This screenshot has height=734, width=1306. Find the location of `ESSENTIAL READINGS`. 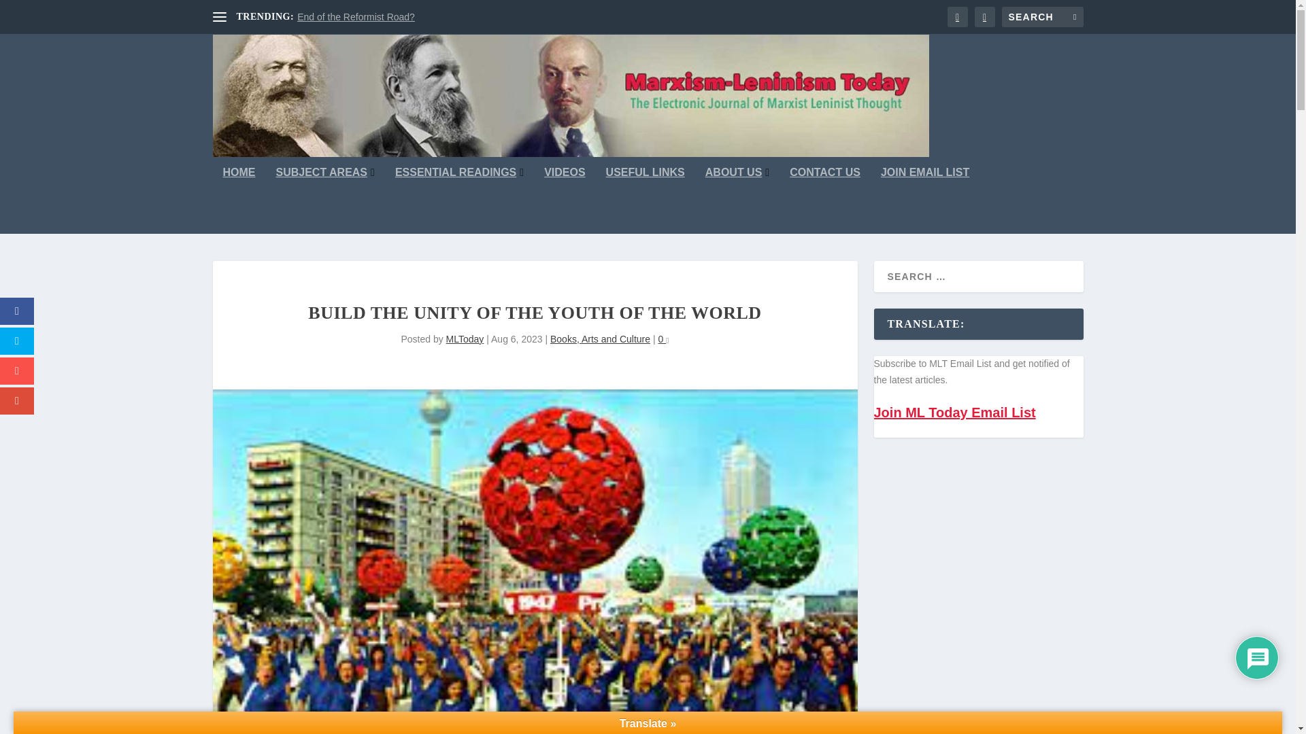

ESSENTIAL READINGS is located at coordinates (459, 200).